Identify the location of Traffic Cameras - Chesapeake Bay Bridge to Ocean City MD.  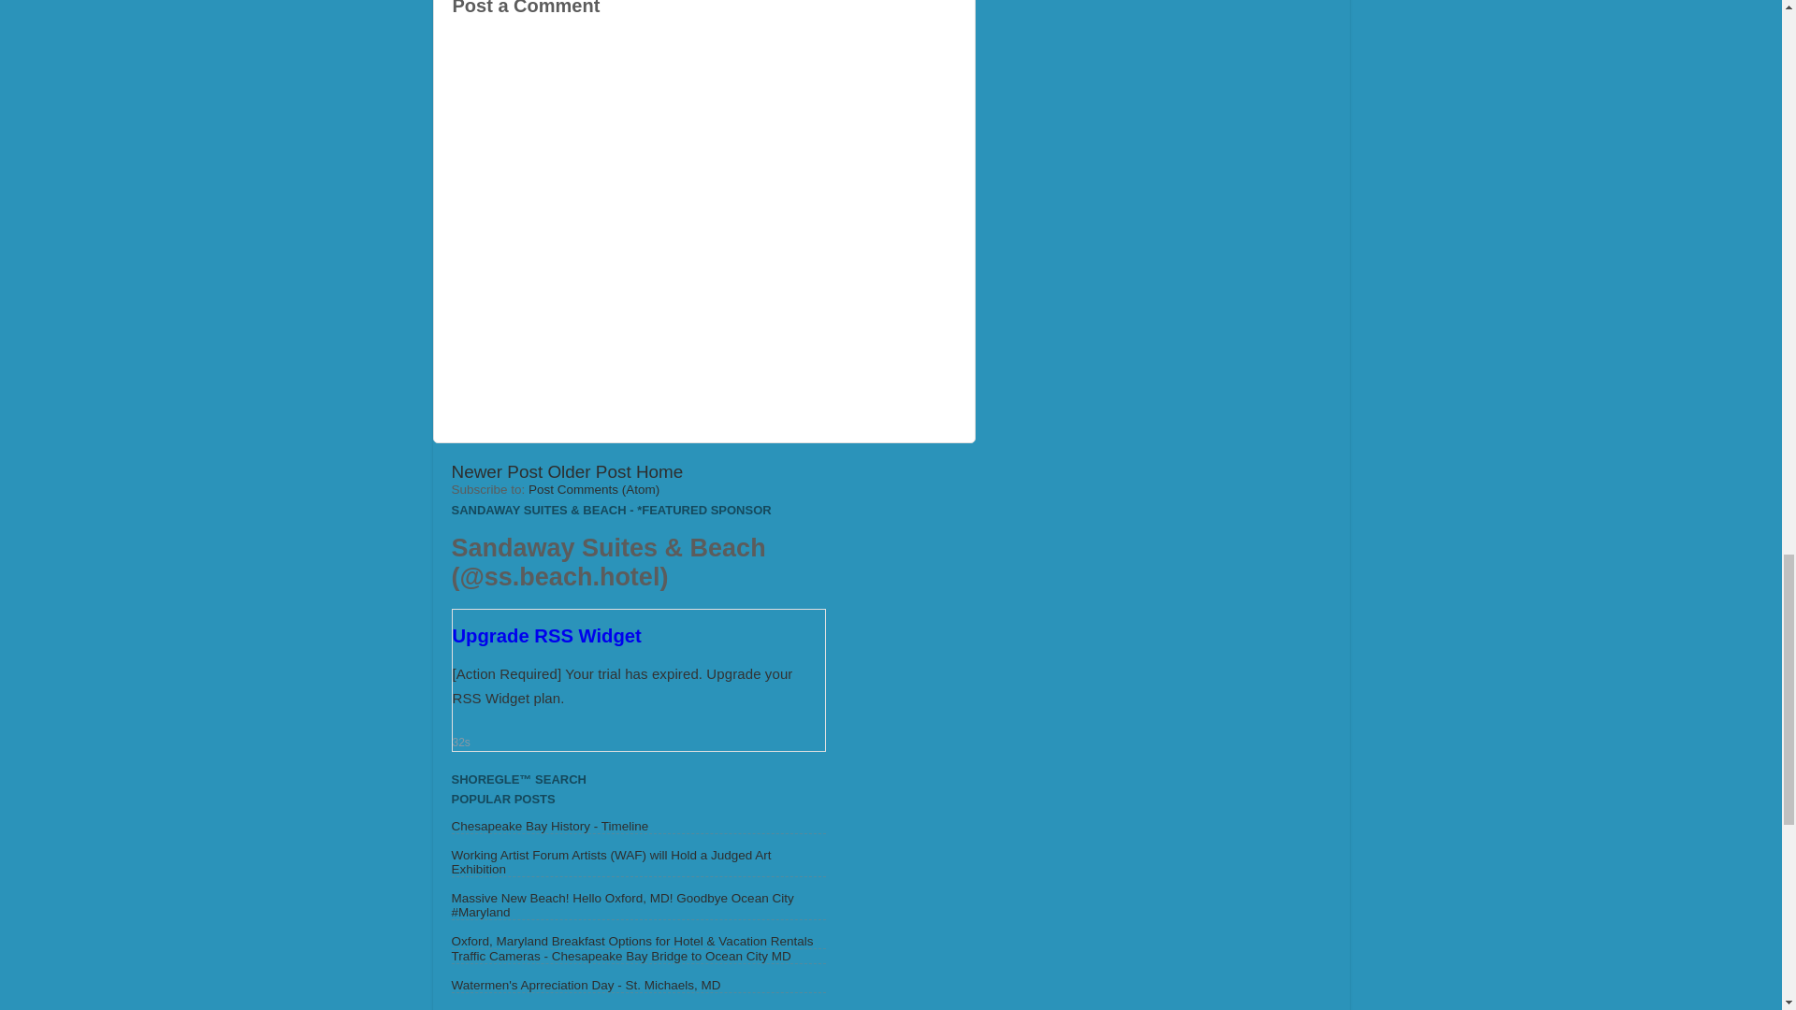
(619, 956).